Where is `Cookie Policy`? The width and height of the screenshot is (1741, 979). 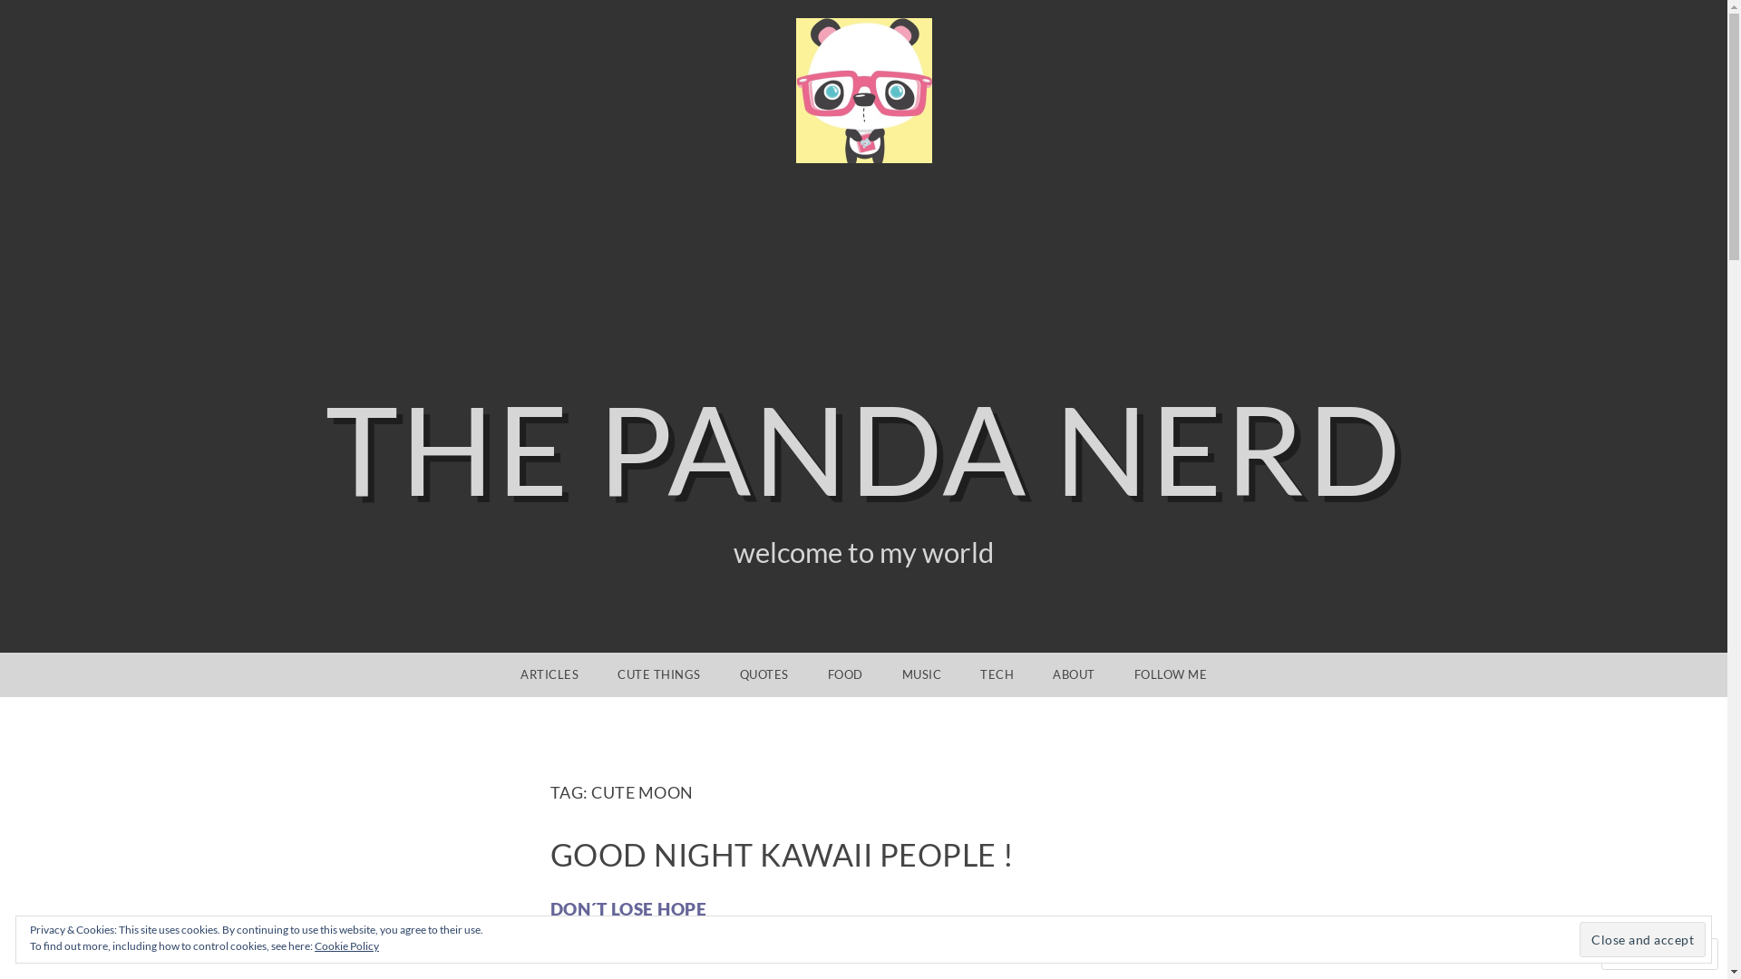
Cookie Policy is located at coordinates (346, 946).